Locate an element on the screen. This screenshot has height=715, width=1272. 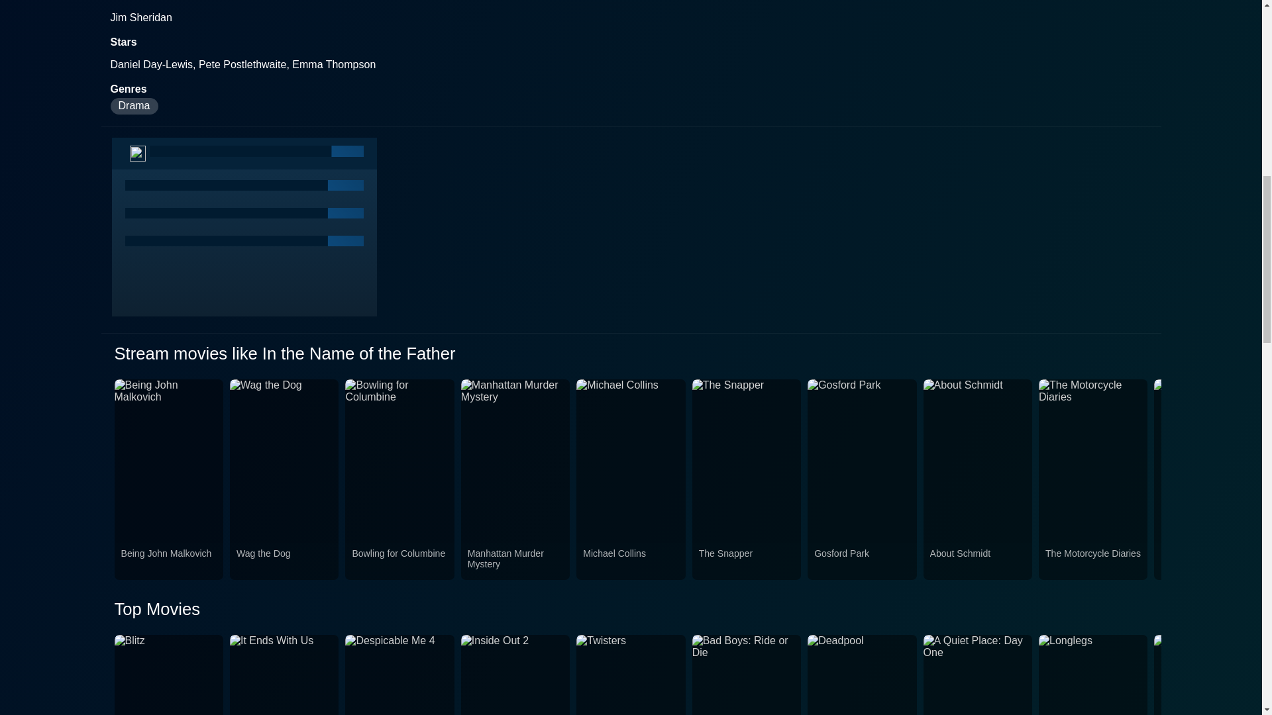
The Snapper is located at coordinates (746, 561).